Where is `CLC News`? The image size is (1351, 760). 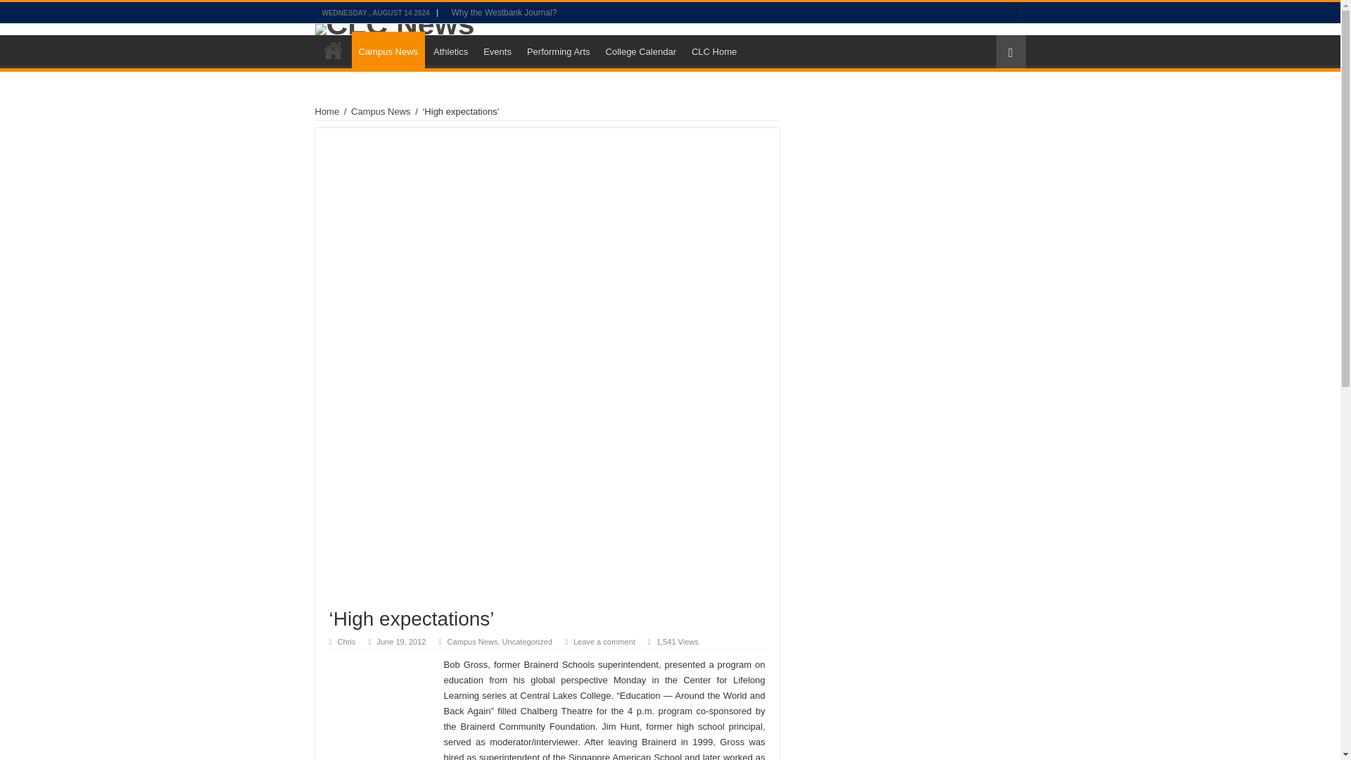
CLC News is located at coordinates (670, 29).